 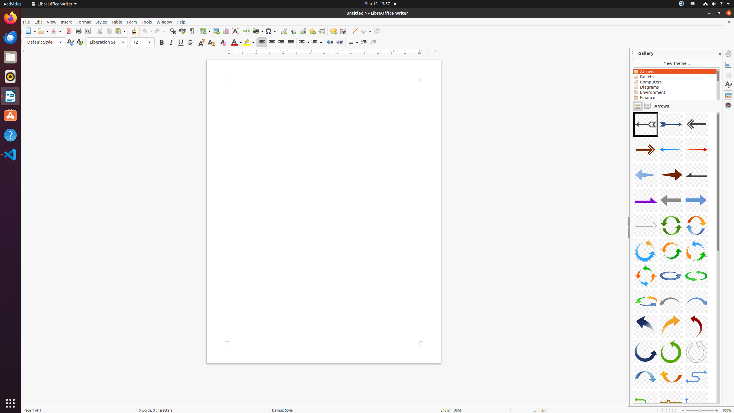 What do you see at coordinates (646, 175) in the screenshot?
I see `A07-Arrow-LightBlue-Left` at bounding box center [646, 175].